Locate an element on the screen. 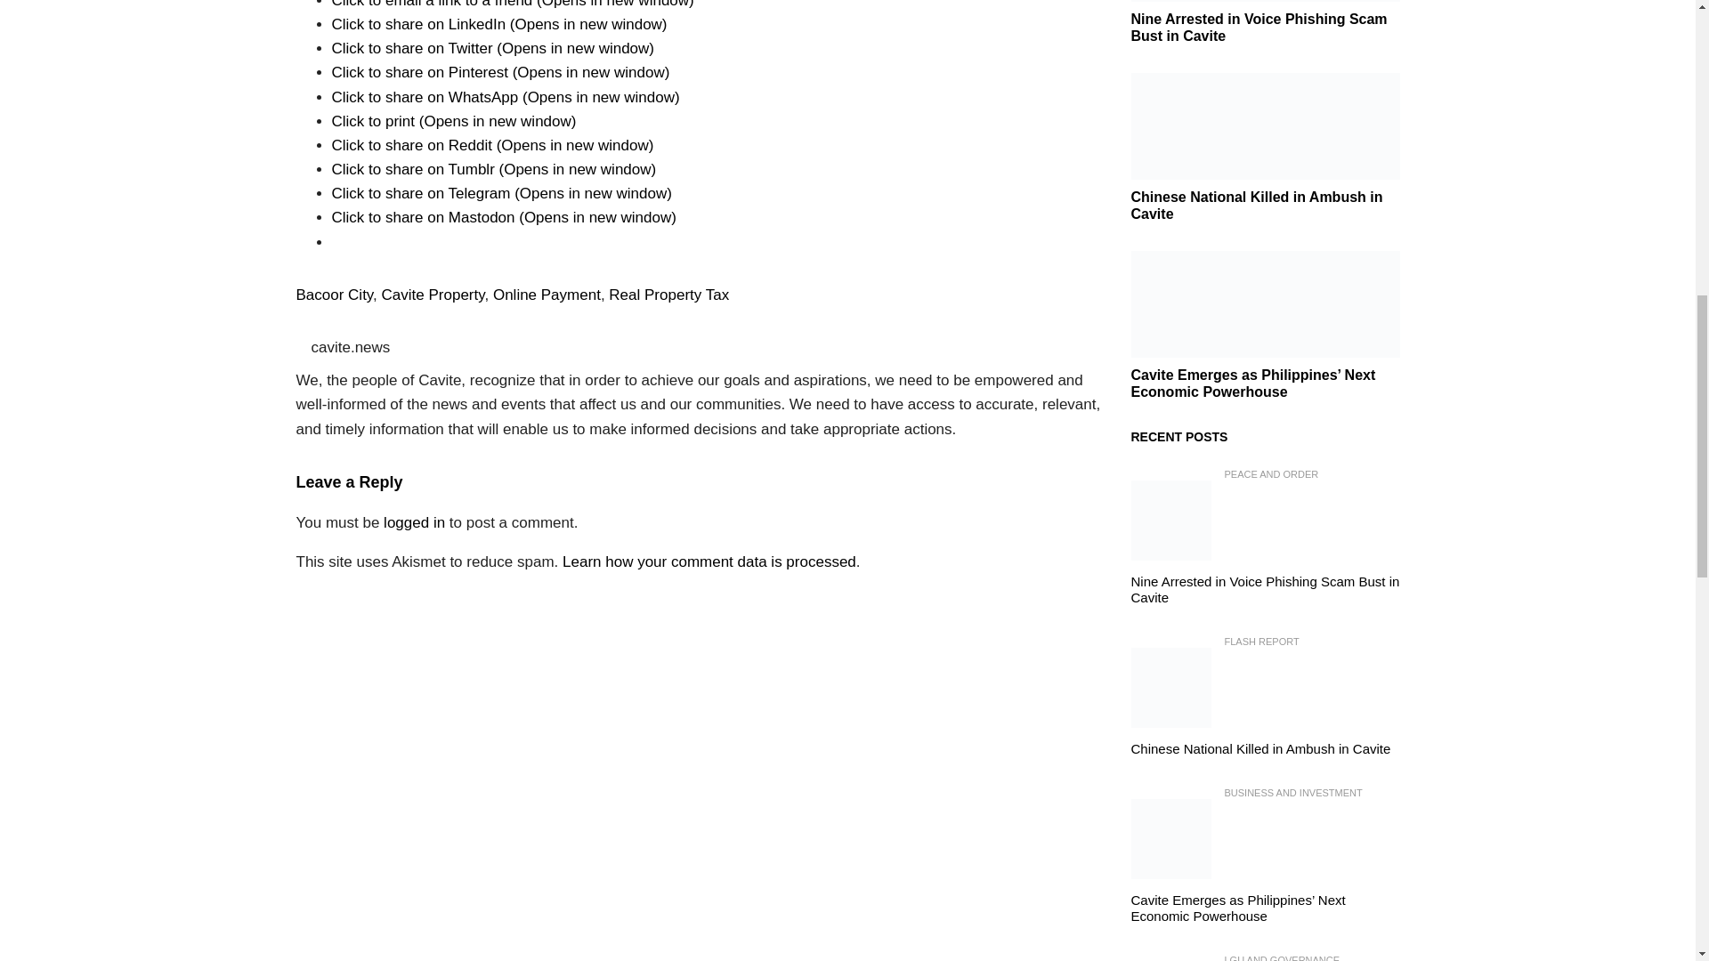 The width and height of the screenshot is (1709, 961). Click to print is located at coordinates (454, 121).